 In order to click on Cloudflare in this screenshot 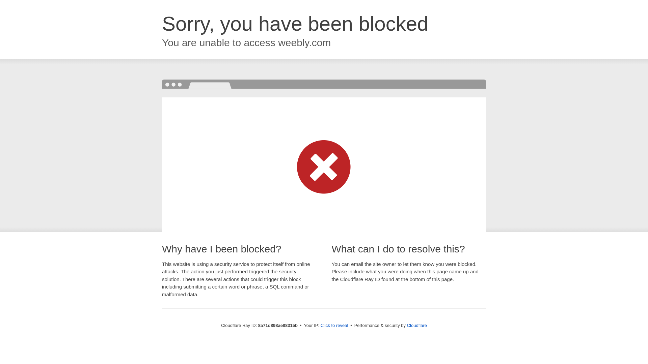, I will do `click(417, 325)`.